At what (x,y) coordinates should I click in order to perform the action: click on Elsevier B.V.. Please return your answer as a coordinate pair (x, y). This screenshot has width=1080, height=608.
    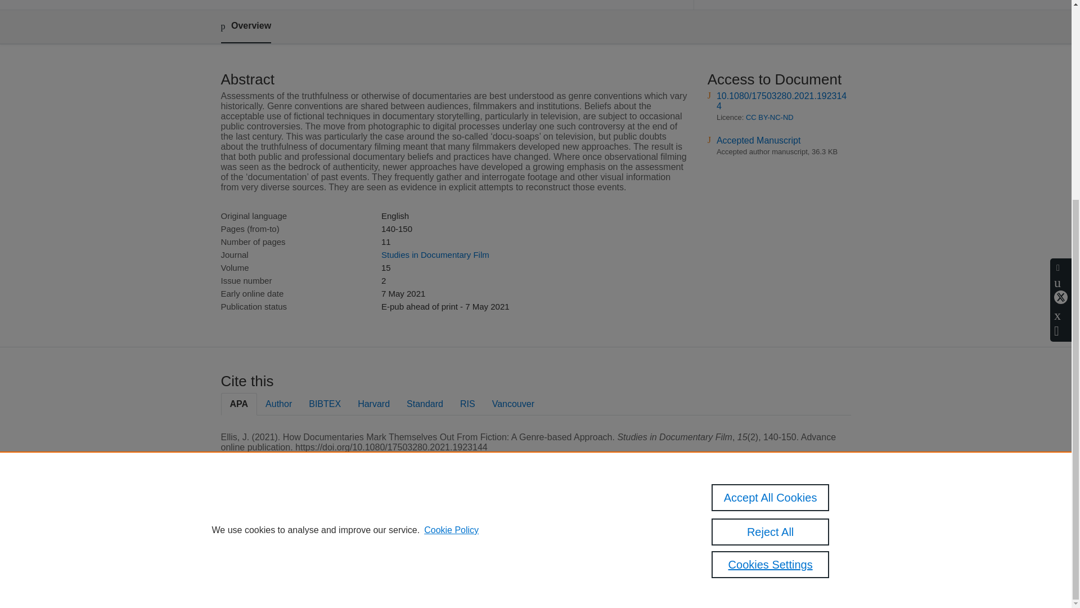
    Looking at the image, I should click on (376, 540).